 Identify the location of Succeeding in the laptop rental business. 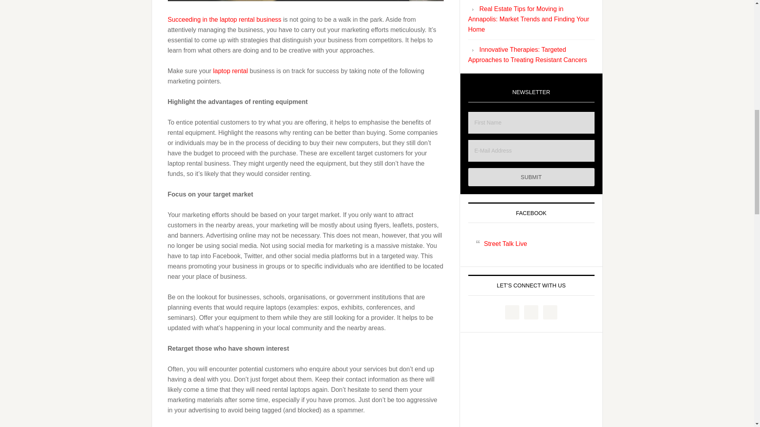
(224, 20).